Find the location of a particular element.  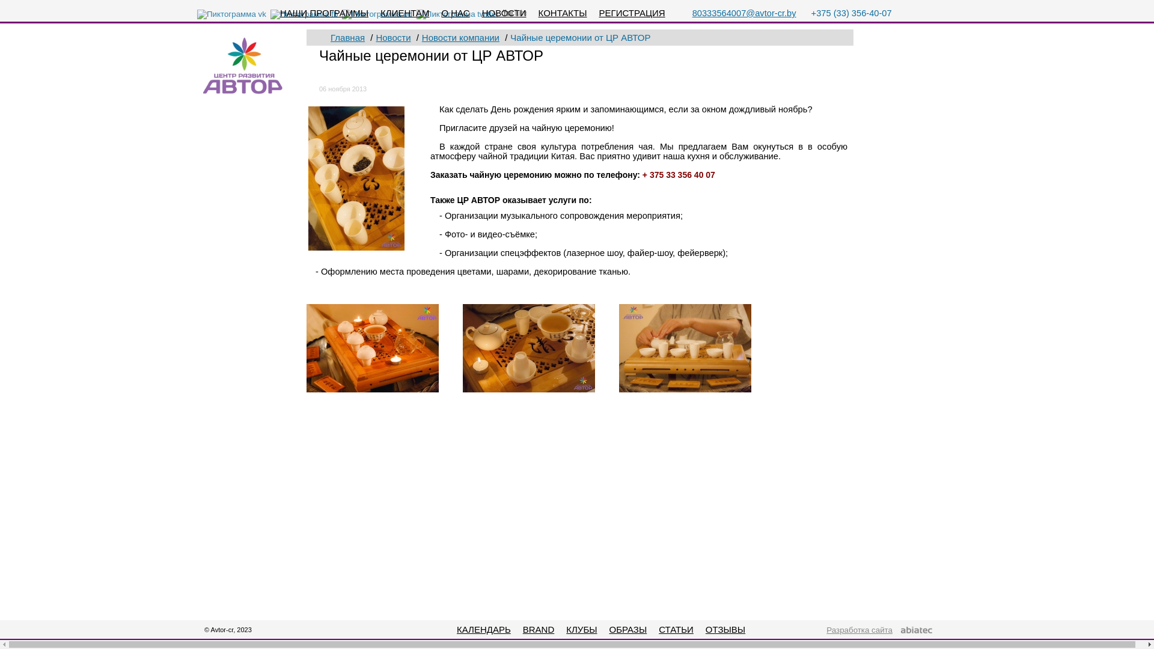

BRAND is located at coordinates (539, 630).